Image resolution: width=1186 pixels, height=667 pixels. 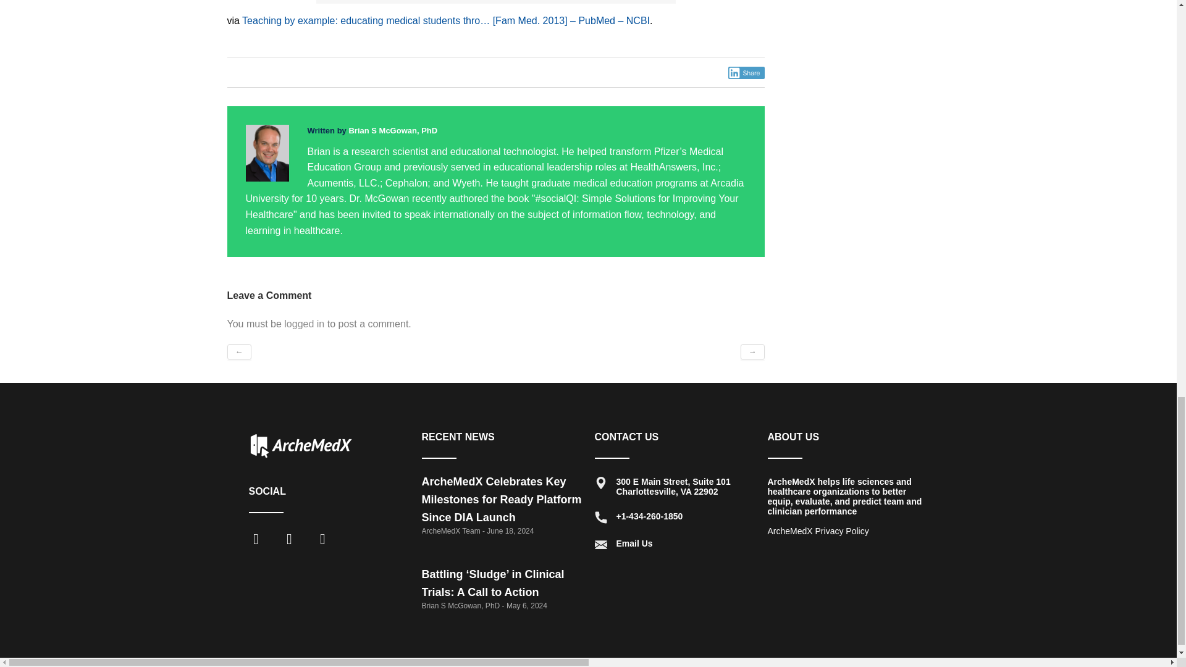 What do you see at coordinates (746, 73) in the screenshot?
I see `Share` at bounding box center [746, 73].